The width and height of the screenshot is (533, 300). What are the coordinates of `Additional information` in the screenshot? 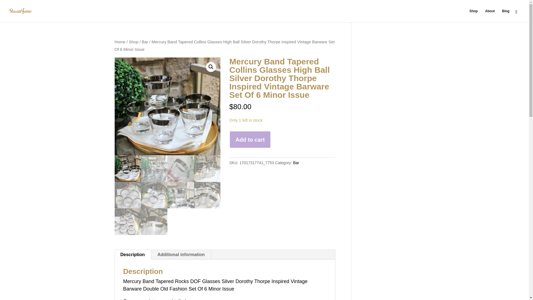 It's located at (181, 254).